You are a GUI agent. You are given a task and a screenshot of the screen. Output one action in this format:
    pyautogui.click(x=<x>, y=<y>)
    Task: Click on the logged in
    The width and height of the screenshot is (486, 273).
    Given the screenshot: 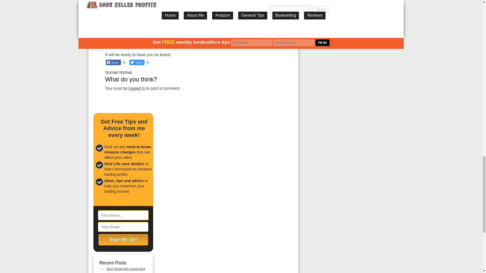 What is the action you would take?
    pyautogui.click(x=137, y=88)
    